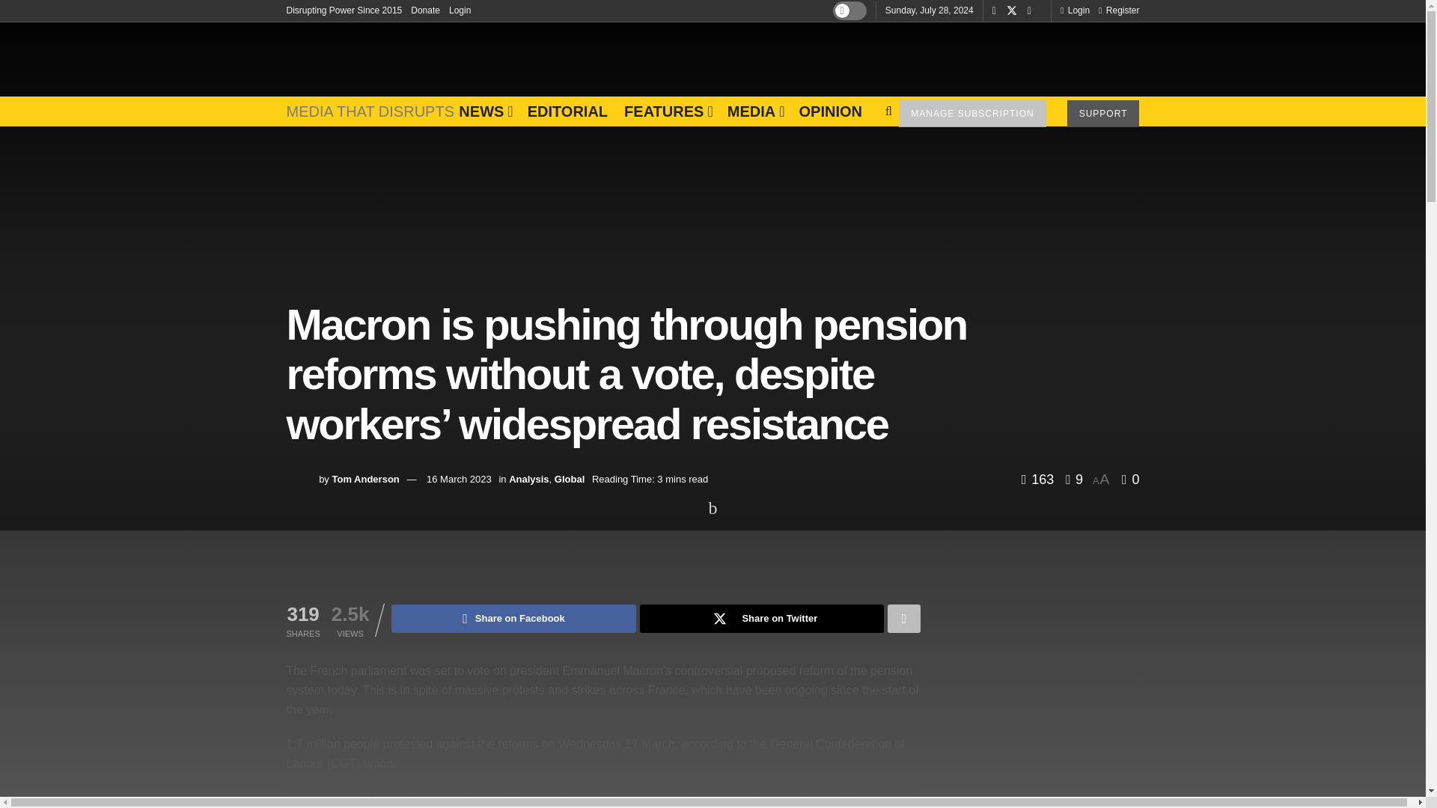 The height and width of the screenshot is (808, 1437). What do you see at coordinates (754, 111) in the screenshot?
I see `MEDIA` at bounding box center [754, 111].